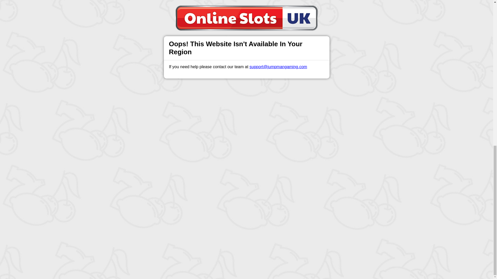 The image size is (497, 279). What do you see at coordinates (229, 167) in the screenshot?
I see `Privacy Policy` at bounding box center [229, 167].